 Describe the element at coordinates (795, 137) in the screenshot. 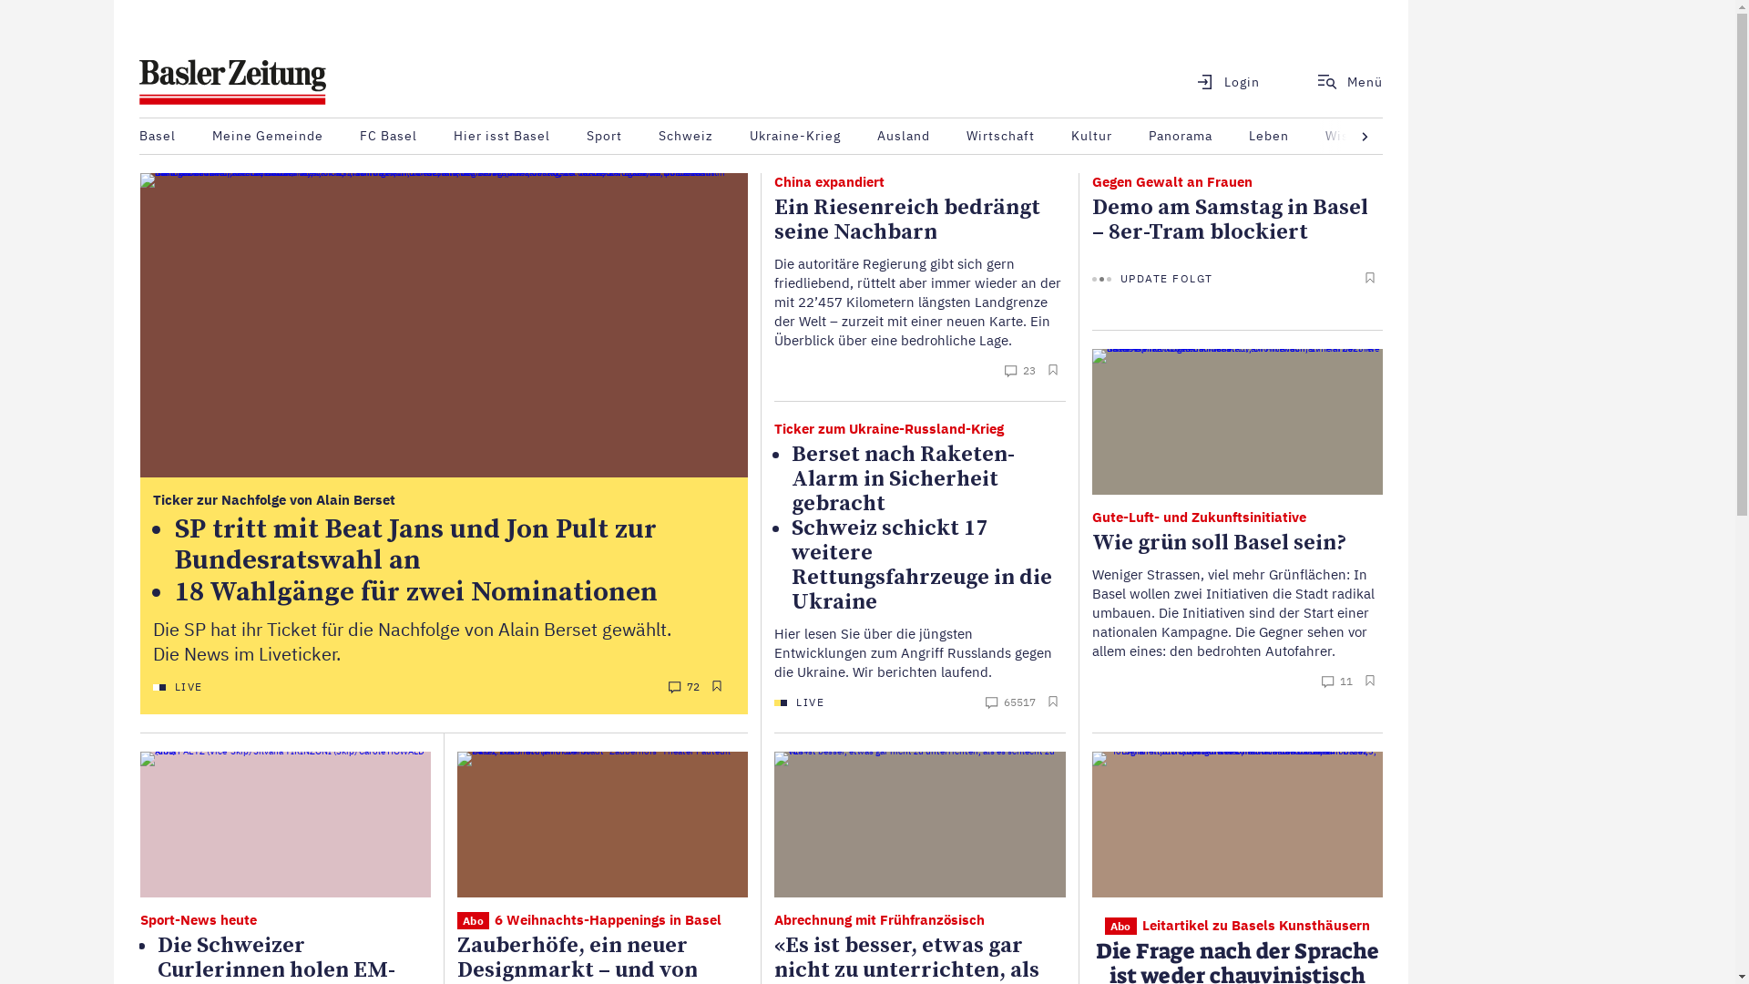

I see `Ukraine-Krieg` at that location.